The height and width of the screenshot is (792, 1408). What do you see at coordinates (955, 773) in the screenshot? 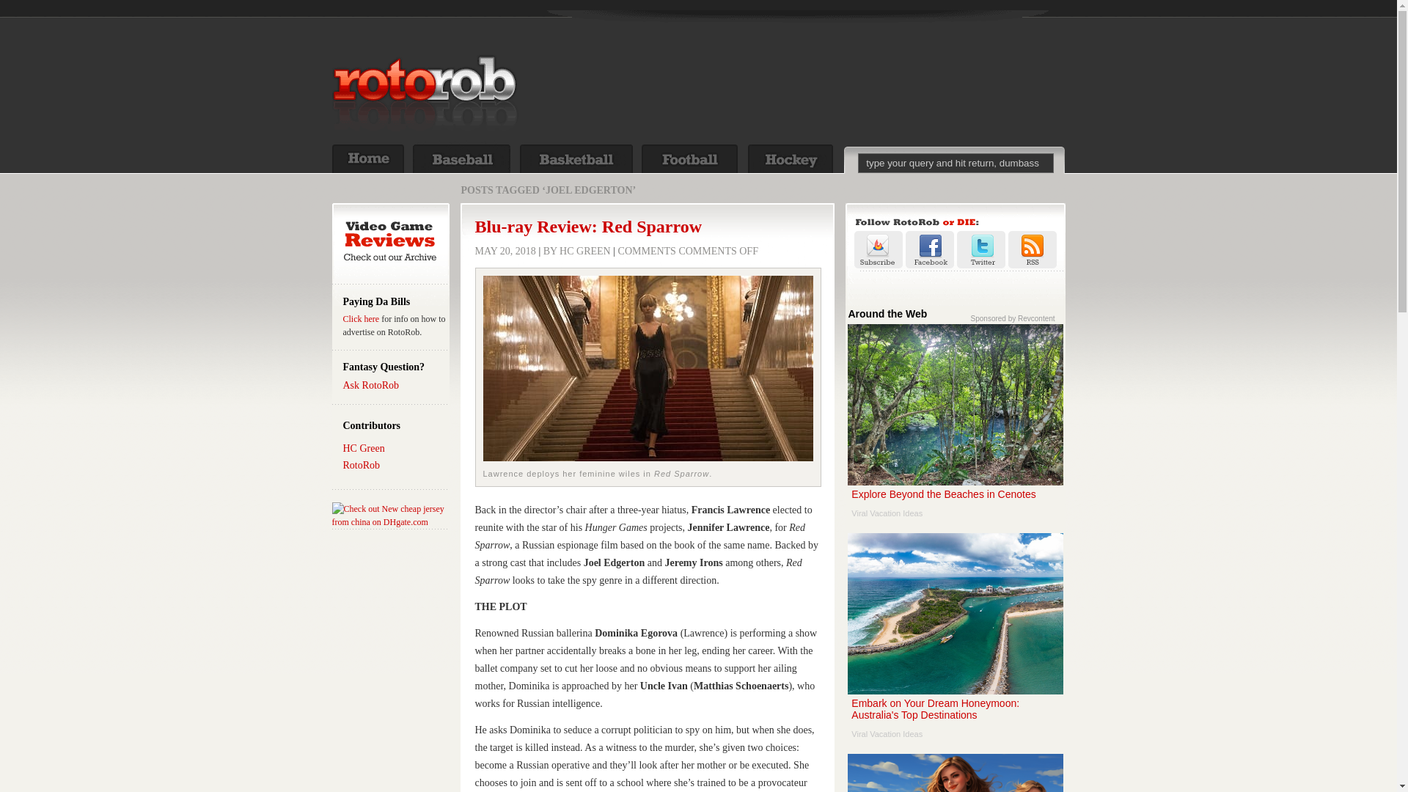
I see `RotoRob` at bounding box center [955, 773].